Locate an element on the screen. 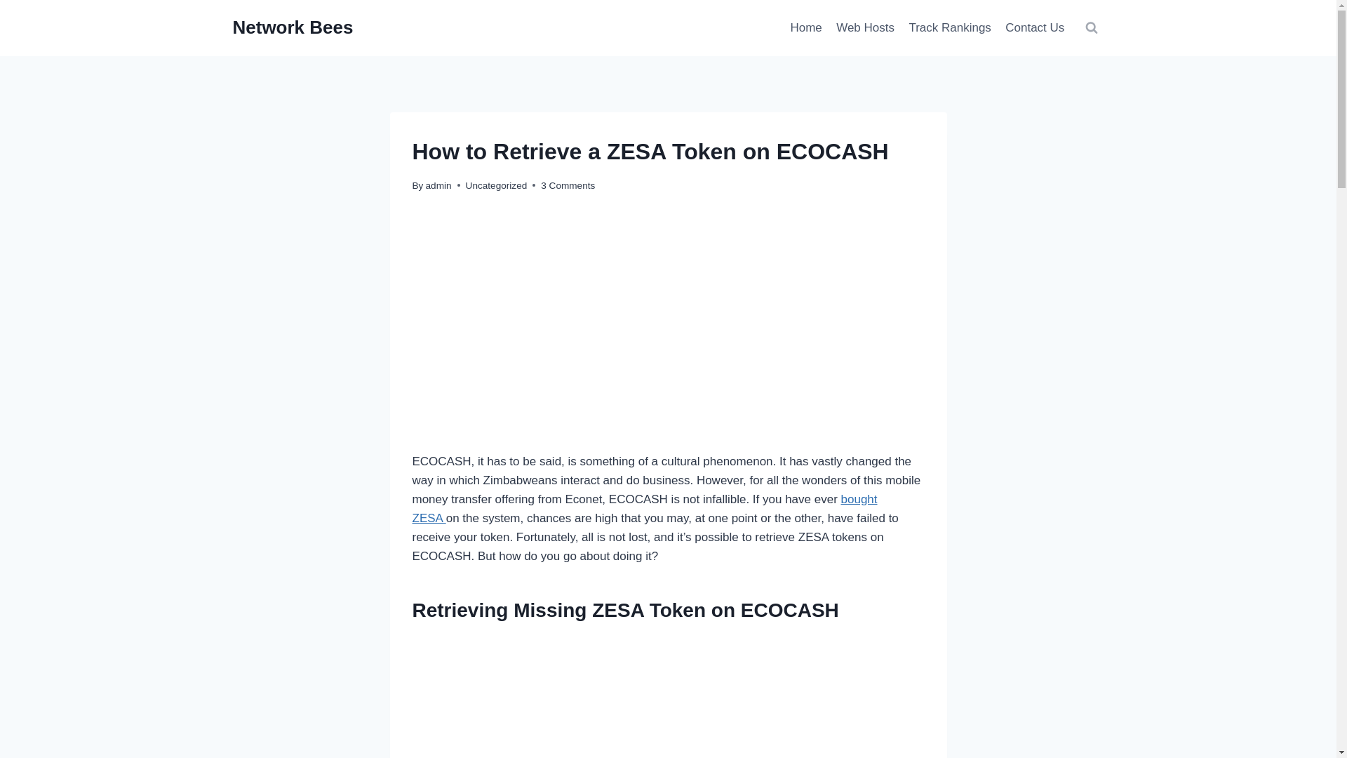  3 Comments is located at coordinates (568, 185).